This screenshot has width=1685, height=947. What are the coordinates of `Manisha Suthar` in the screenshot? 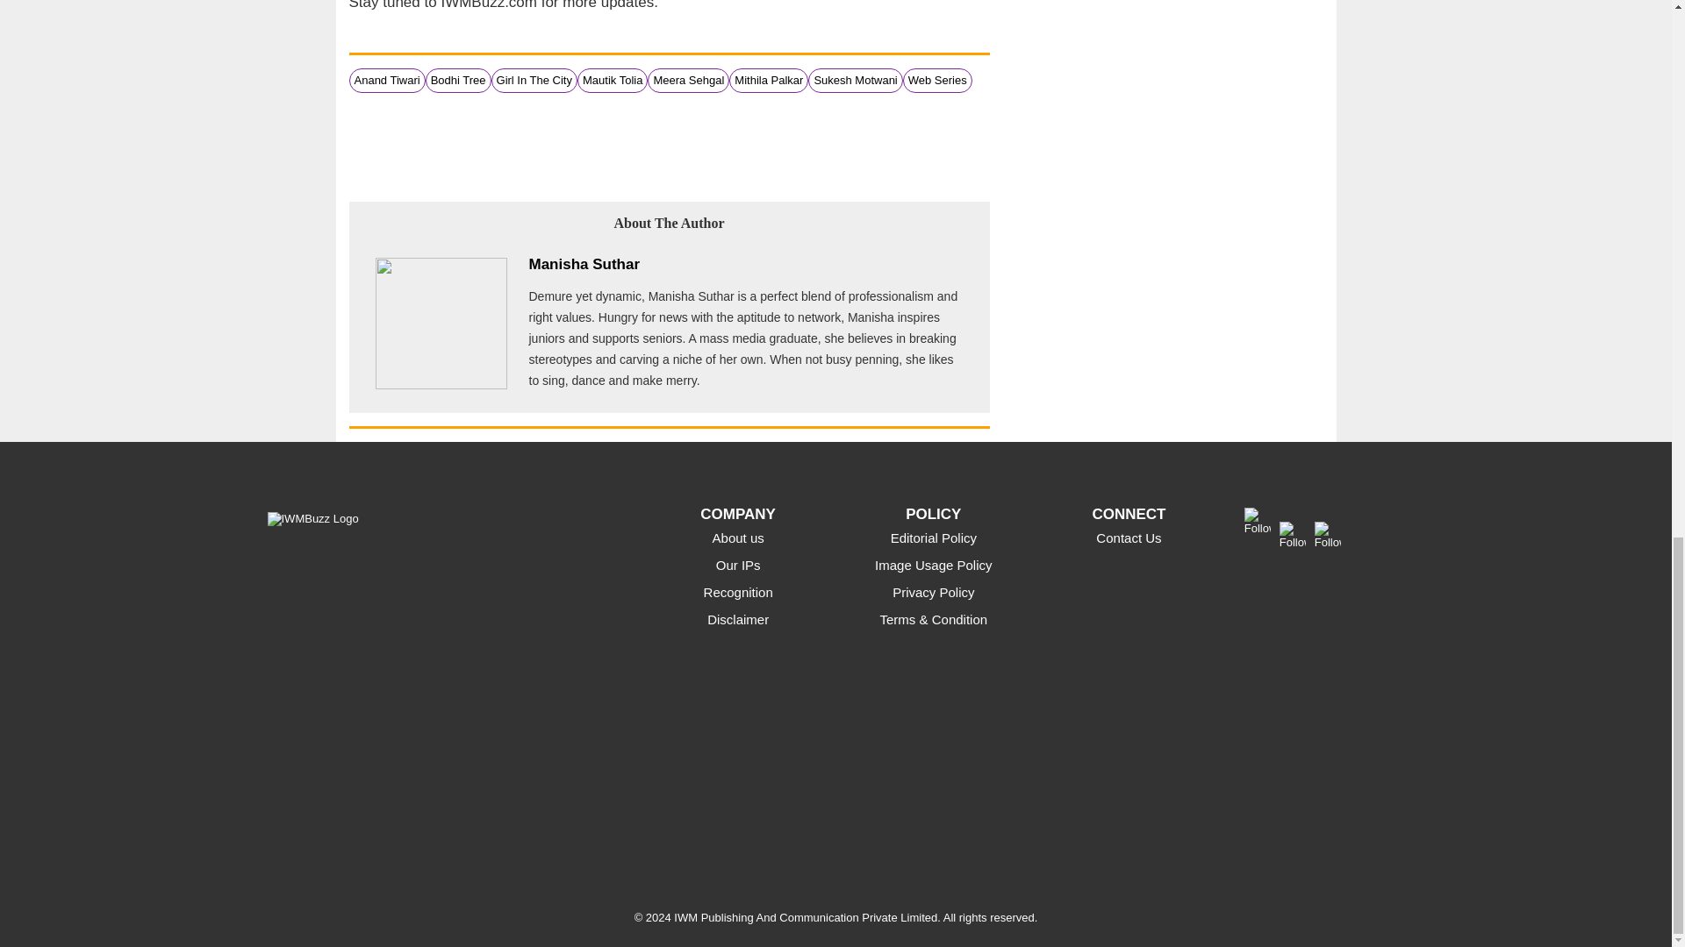 It's located at (584, 264).